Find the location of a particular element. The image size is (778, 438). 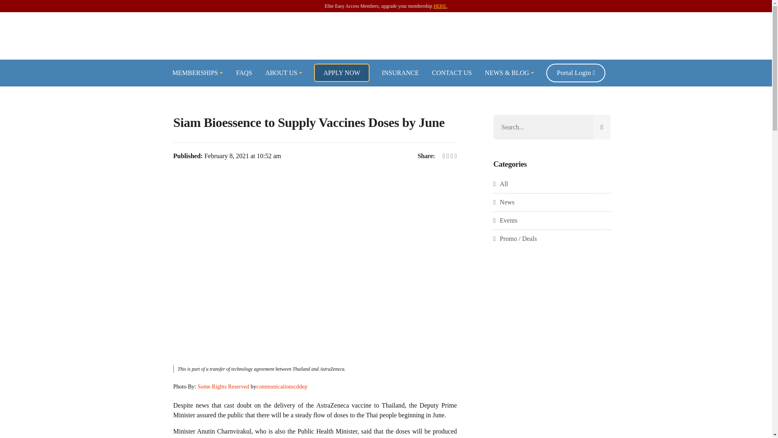

Portal Login is located at coordinates (576, 73).